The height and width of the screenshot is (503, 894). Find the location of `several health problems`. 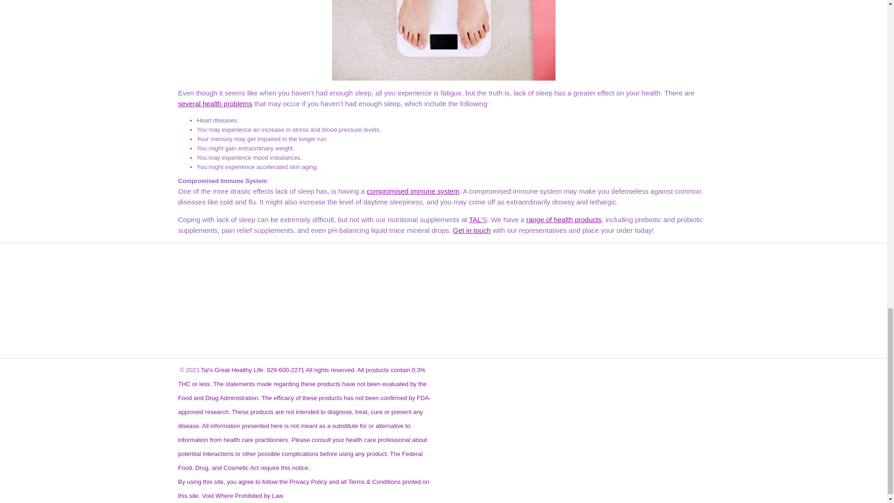

several health problems is located at coordinates (215, 103).